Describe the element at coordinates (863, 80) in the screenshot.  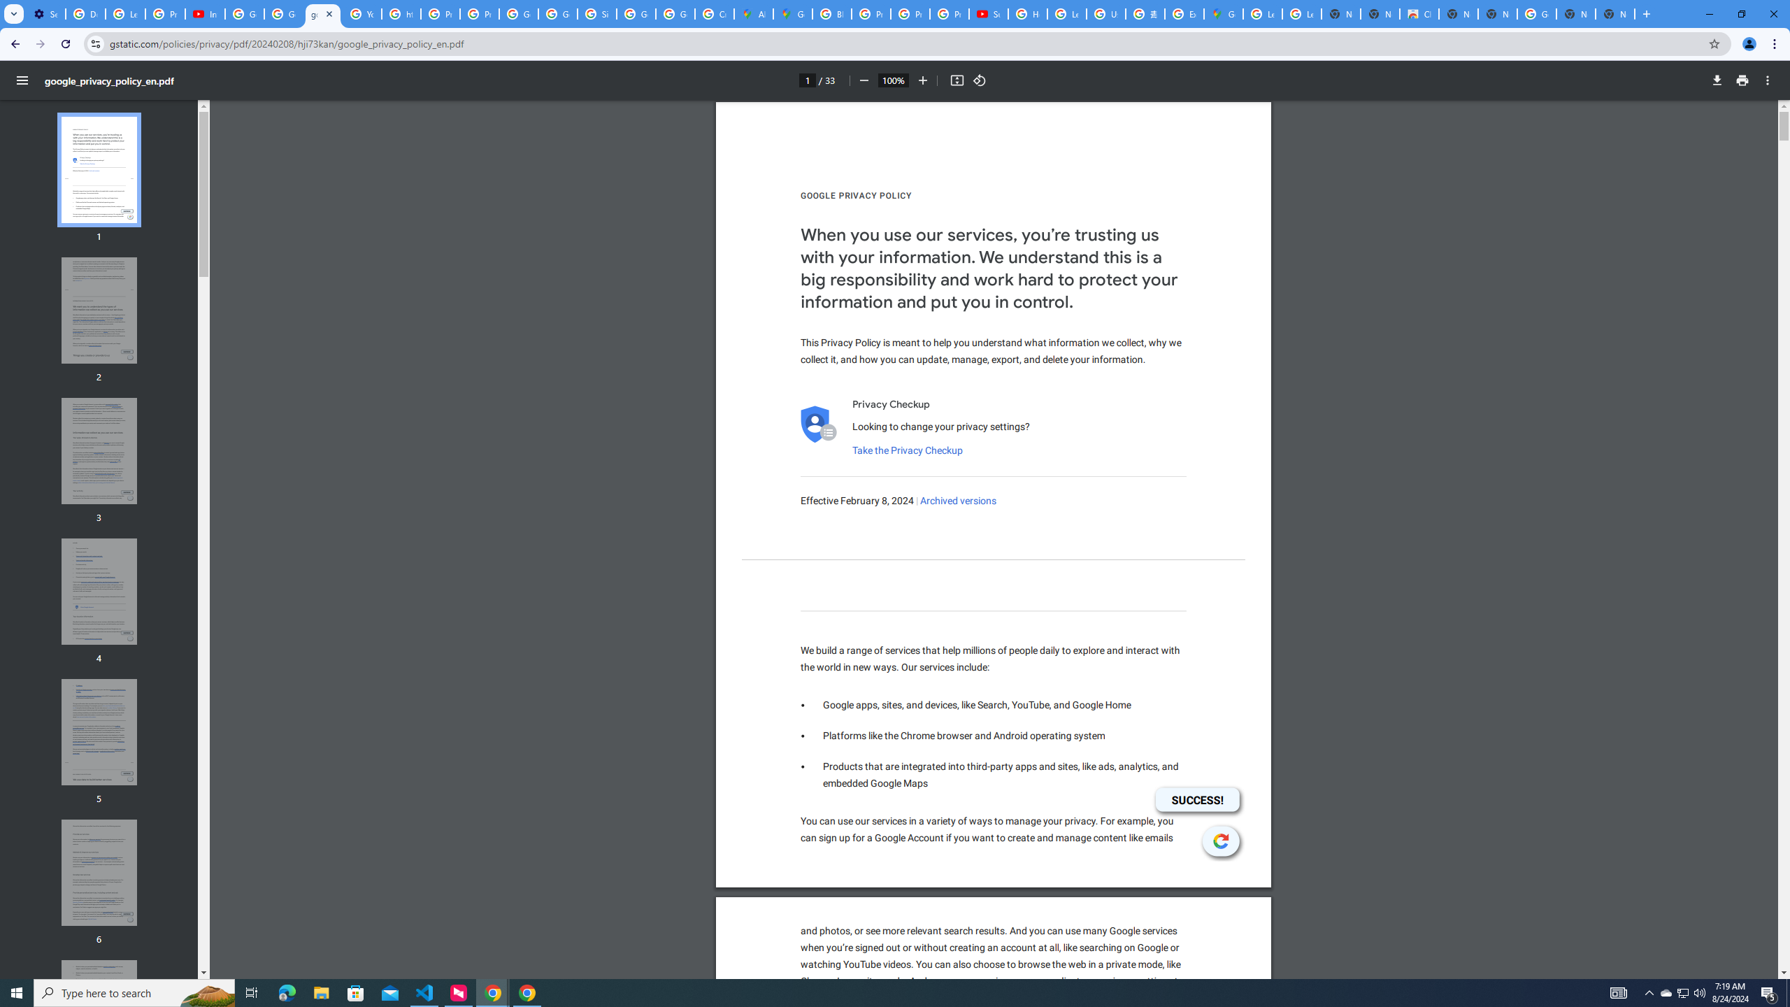
I see `Zoom out` at that location.